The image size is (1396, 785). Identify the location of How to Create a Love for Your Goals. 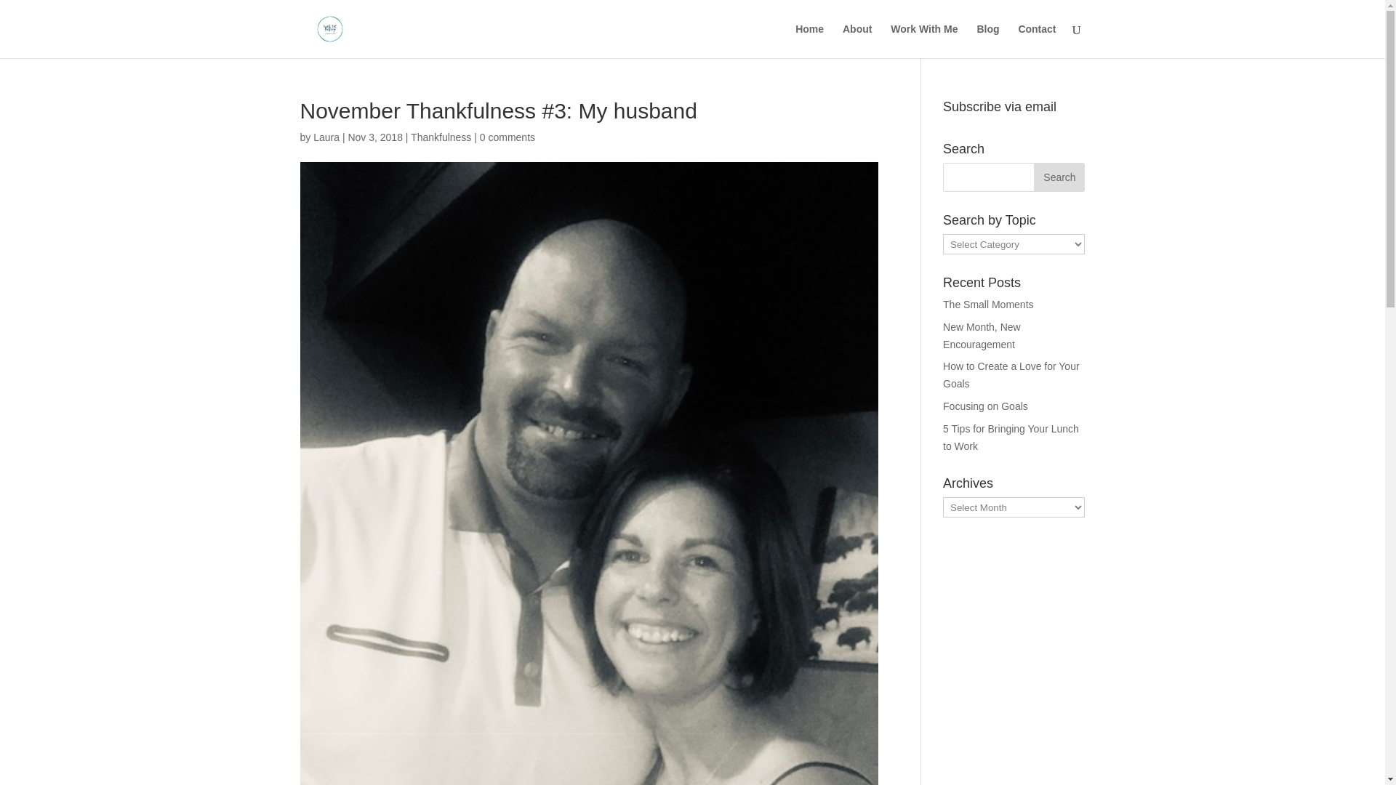
(1011, 374).